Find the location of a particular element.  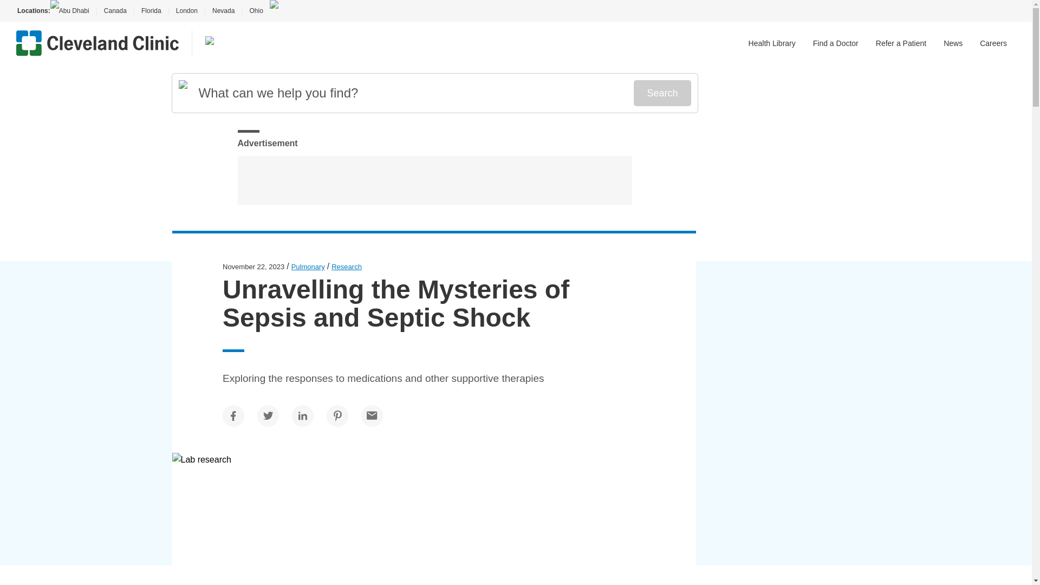

London is located at coordinates (186, 11).